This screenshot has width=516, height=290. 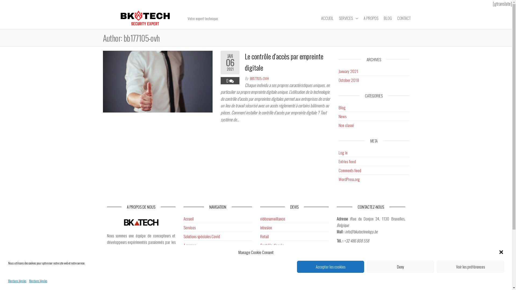 I want to click on Blog, so click(x=342, y=107).